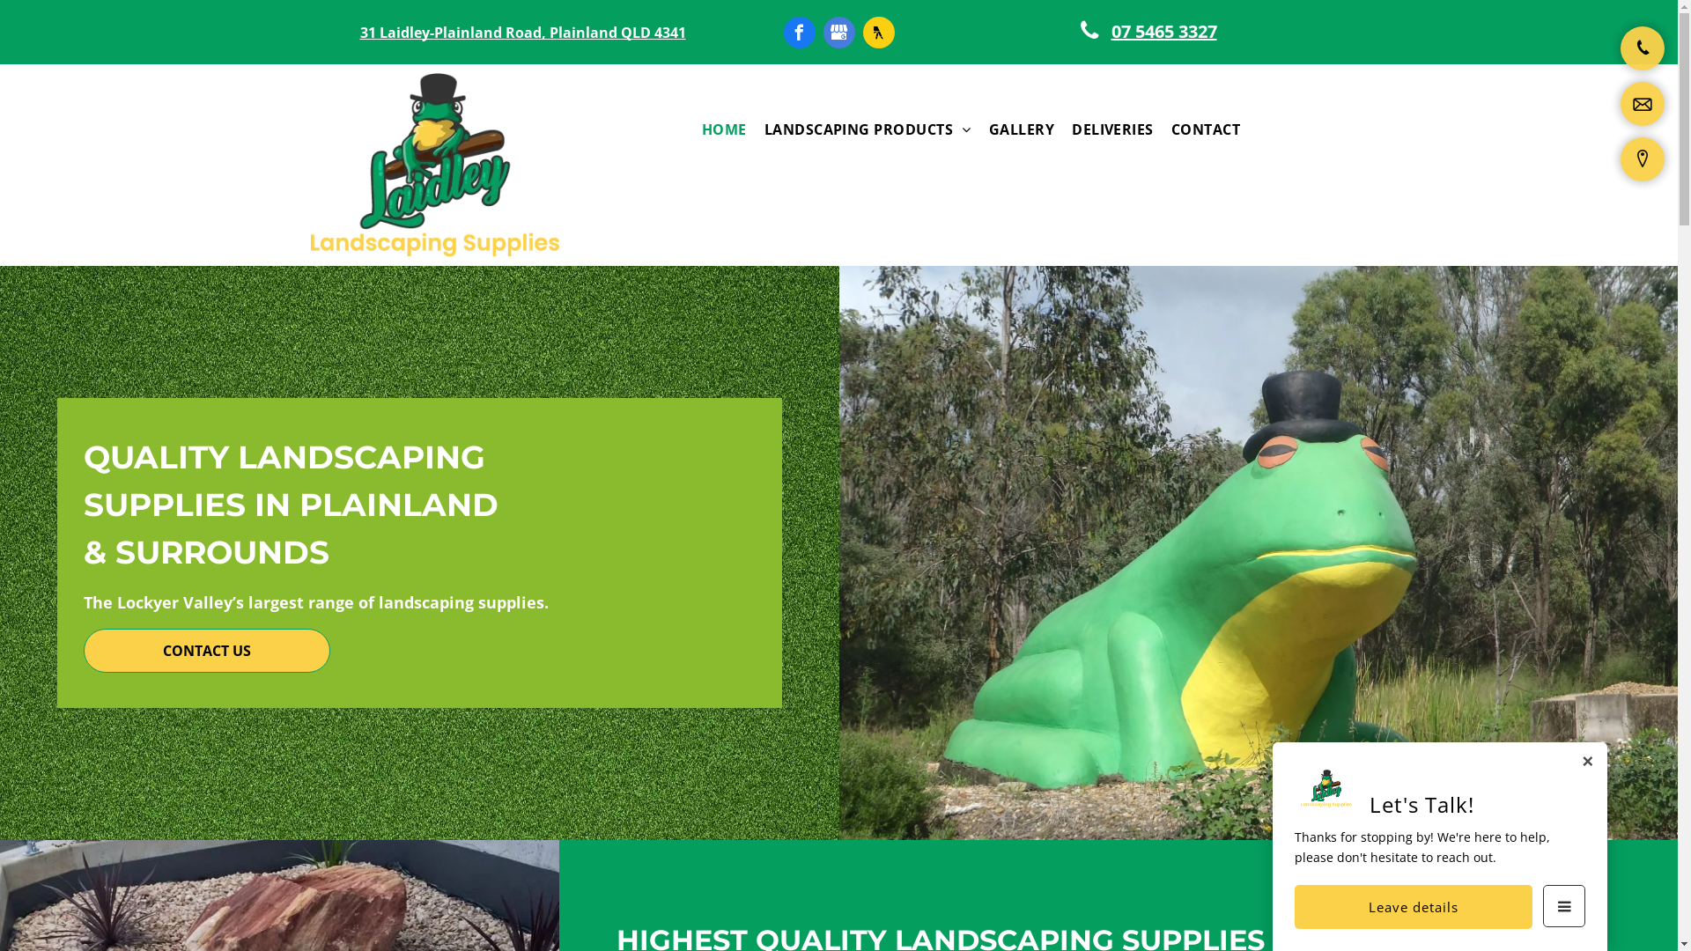 This screenshot has height=951, width=1691. What do you see at coordinates (1113, 129) in the screenshot?
I see `DELIVERIES` at bounding box center [1113, 129].